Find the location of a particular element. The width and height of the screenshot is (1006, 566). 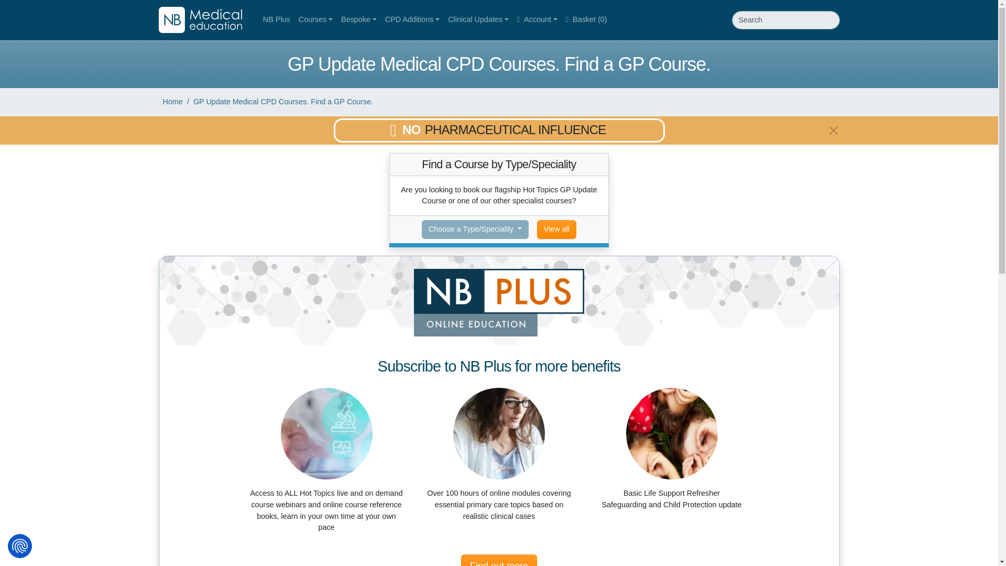

Privacy settings is located at coordinates (20, 546).